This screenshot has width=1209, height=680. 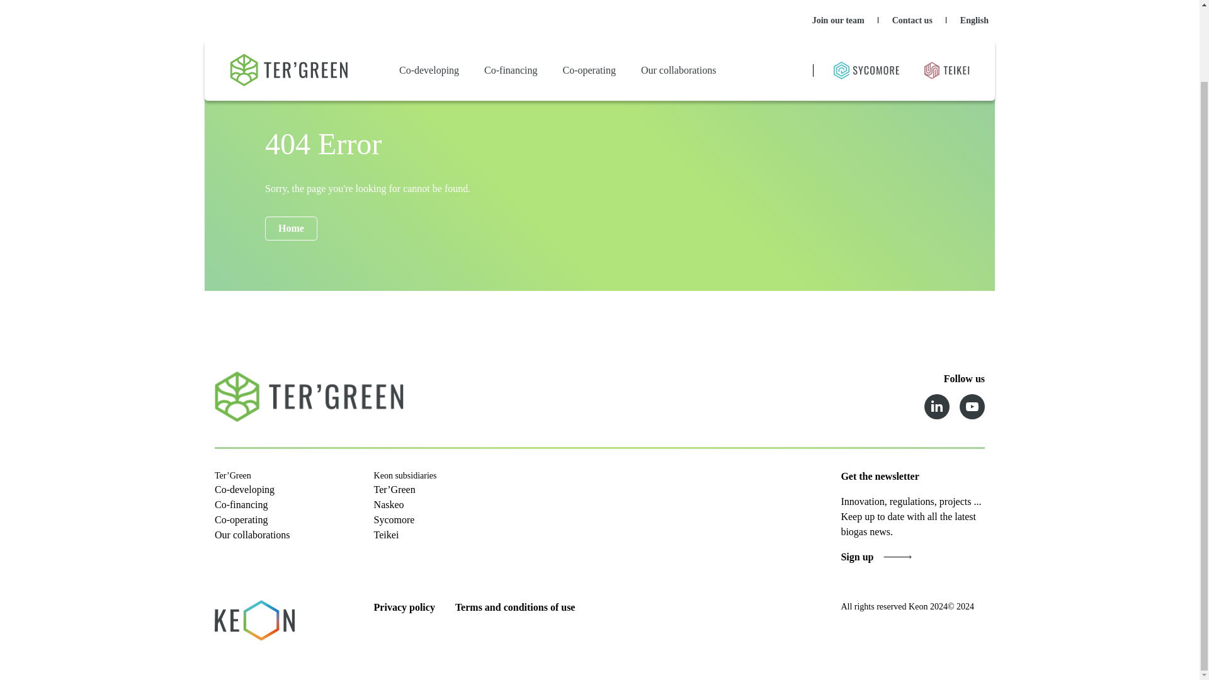 I want to click on Co-operating, so click(x=589, y=9).